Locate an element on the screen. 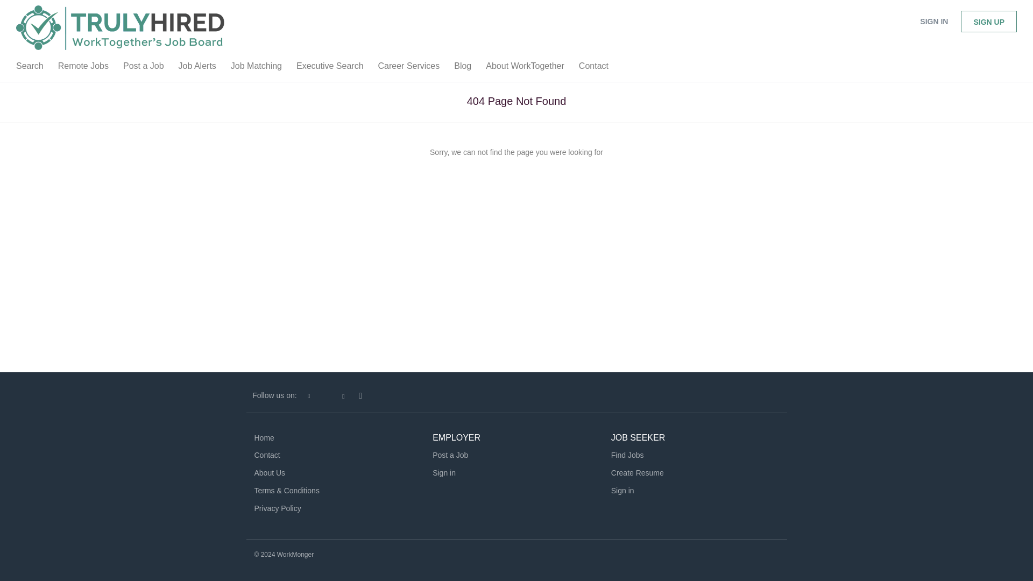     Follow us on: is located at coordinates (274, 395).